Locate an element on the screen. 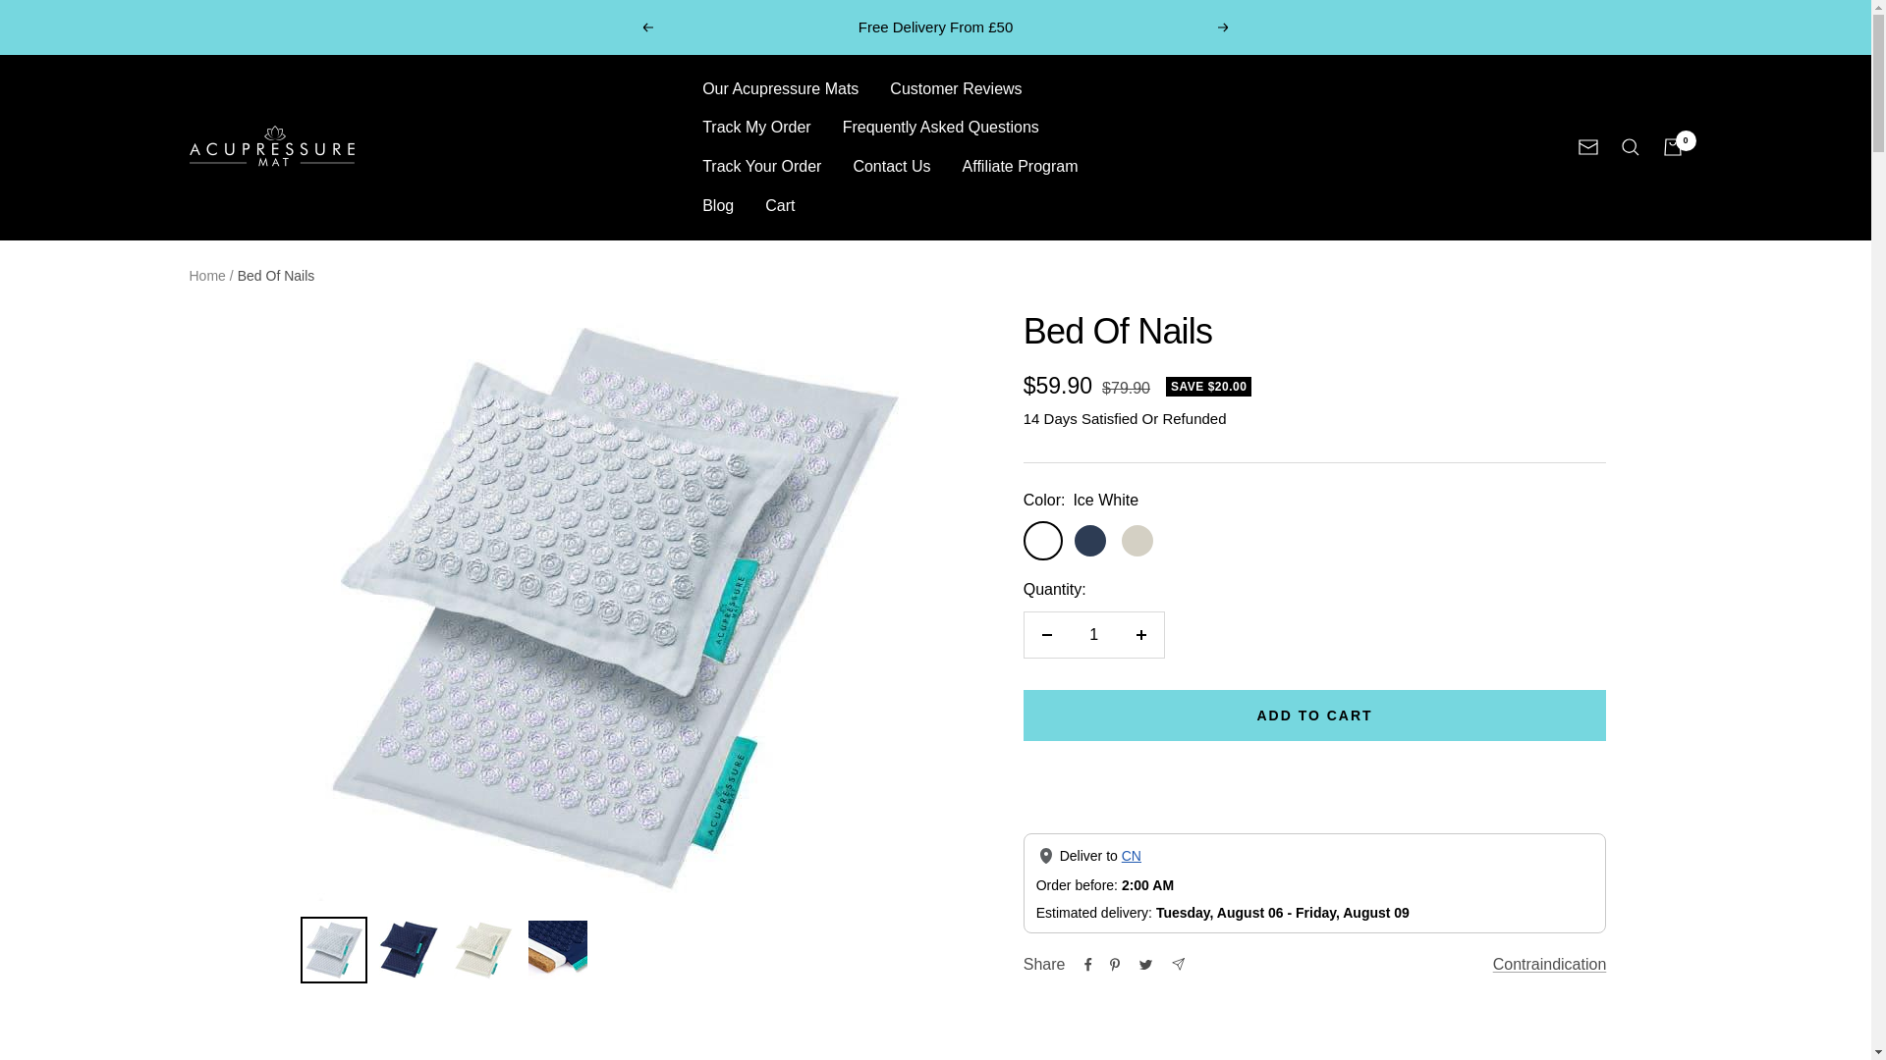 Image resolution: width=1886 pixels, height=1060 pixels. Increase quantity is located at coordinates (1140, 634).